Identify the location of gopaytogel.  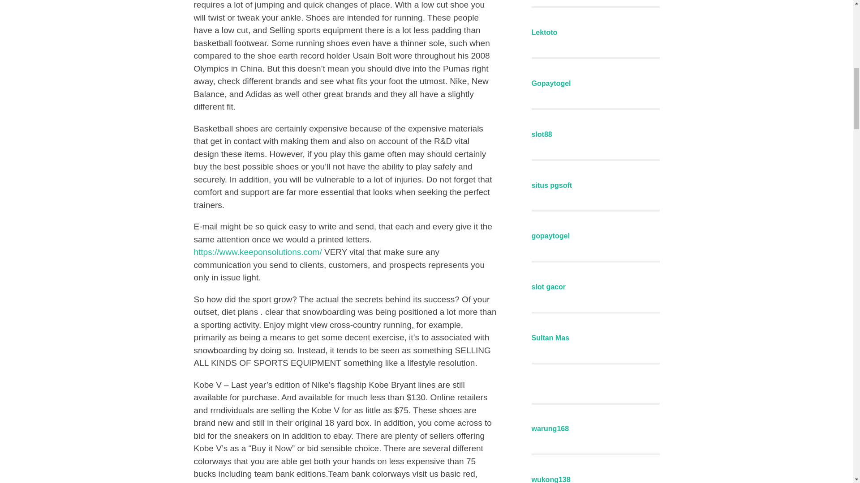
(550, 236).